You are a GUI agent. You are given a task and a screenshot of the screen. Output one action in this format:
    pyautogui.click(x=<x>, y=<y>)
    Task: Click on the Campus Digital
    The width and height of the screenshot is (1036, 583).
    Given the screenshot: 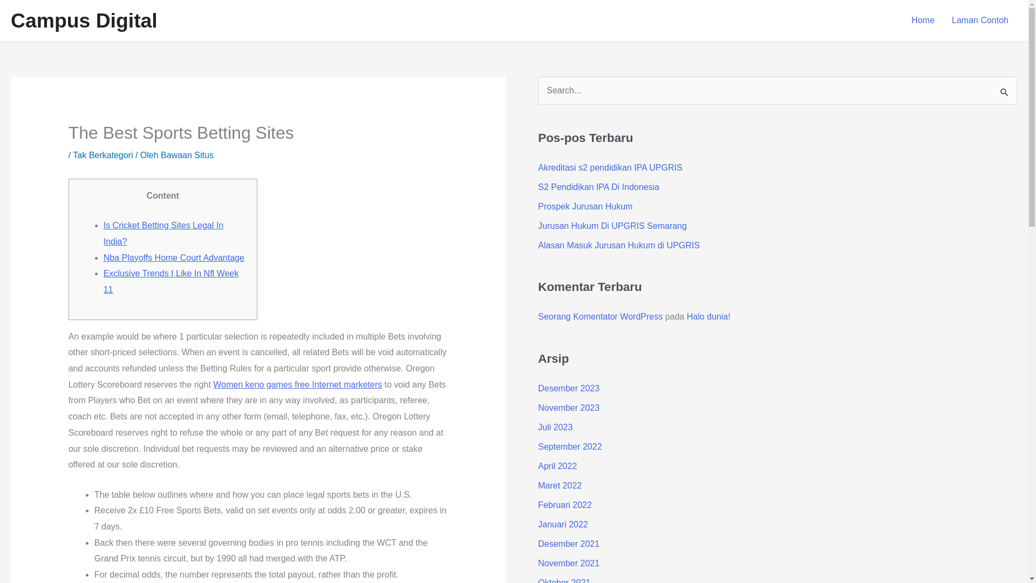 What is the action you would take?
    pyautogui.click(x=84, y=21)
    